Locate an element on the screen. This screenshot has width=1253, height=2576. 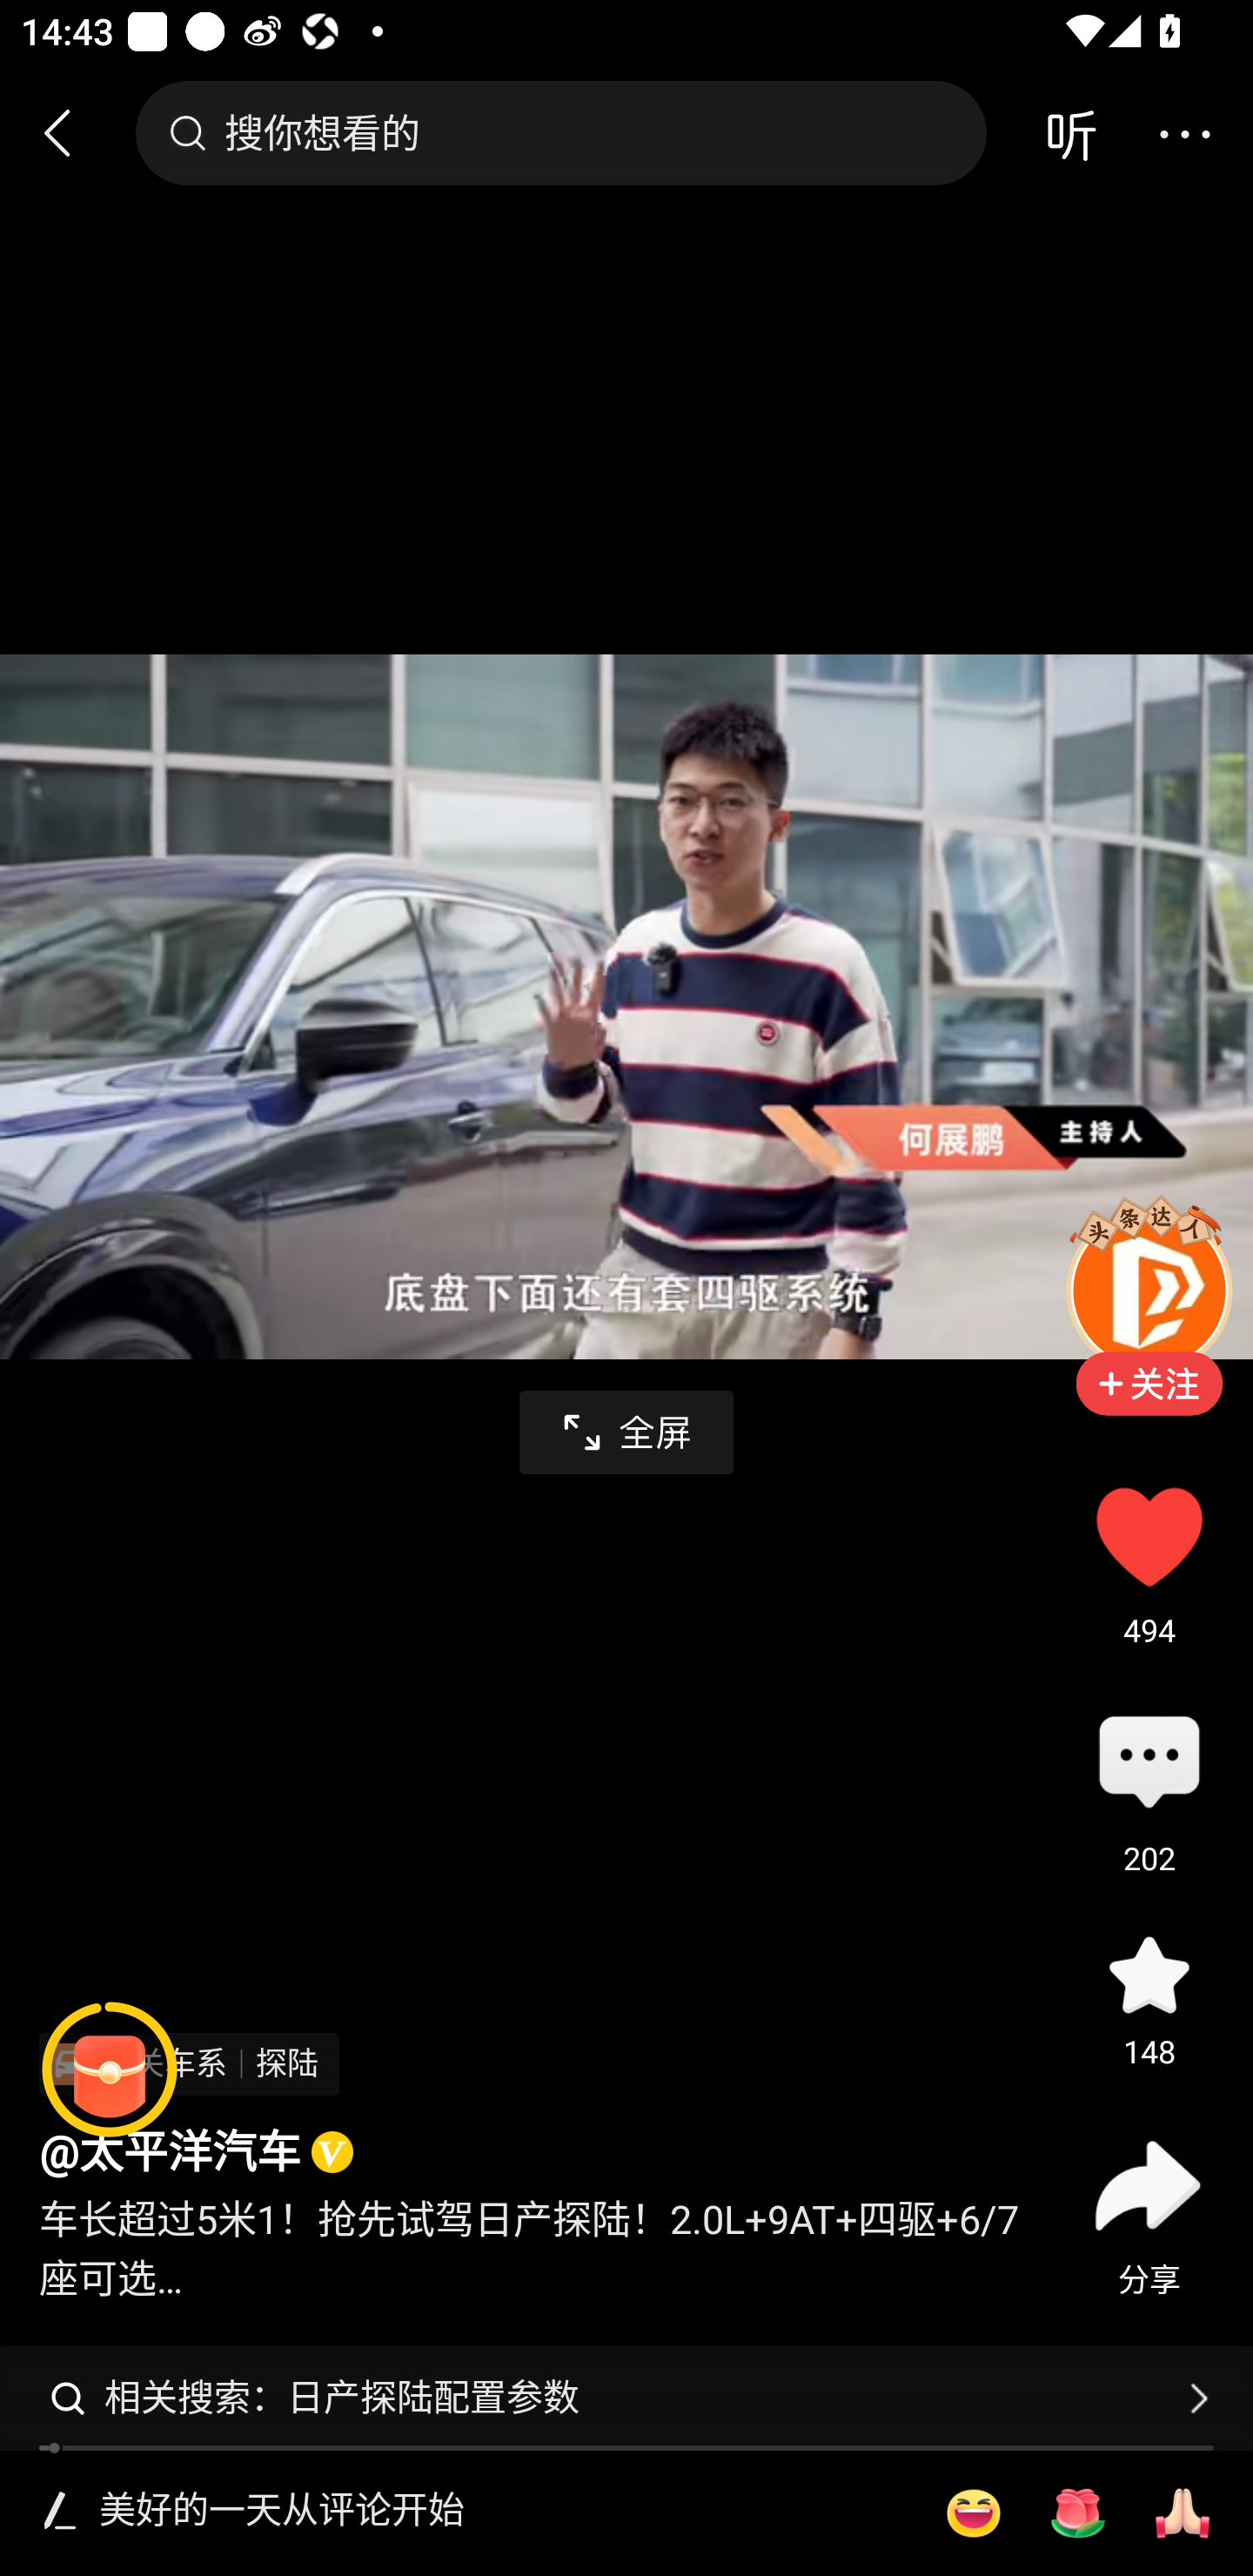
[大笑] is located at coordinates (973, 2513).